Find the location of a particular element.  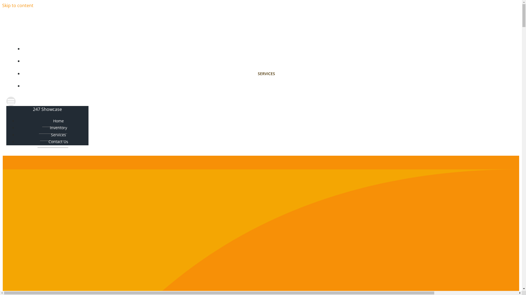

247 Showcase is located at coordinates (47, 109).